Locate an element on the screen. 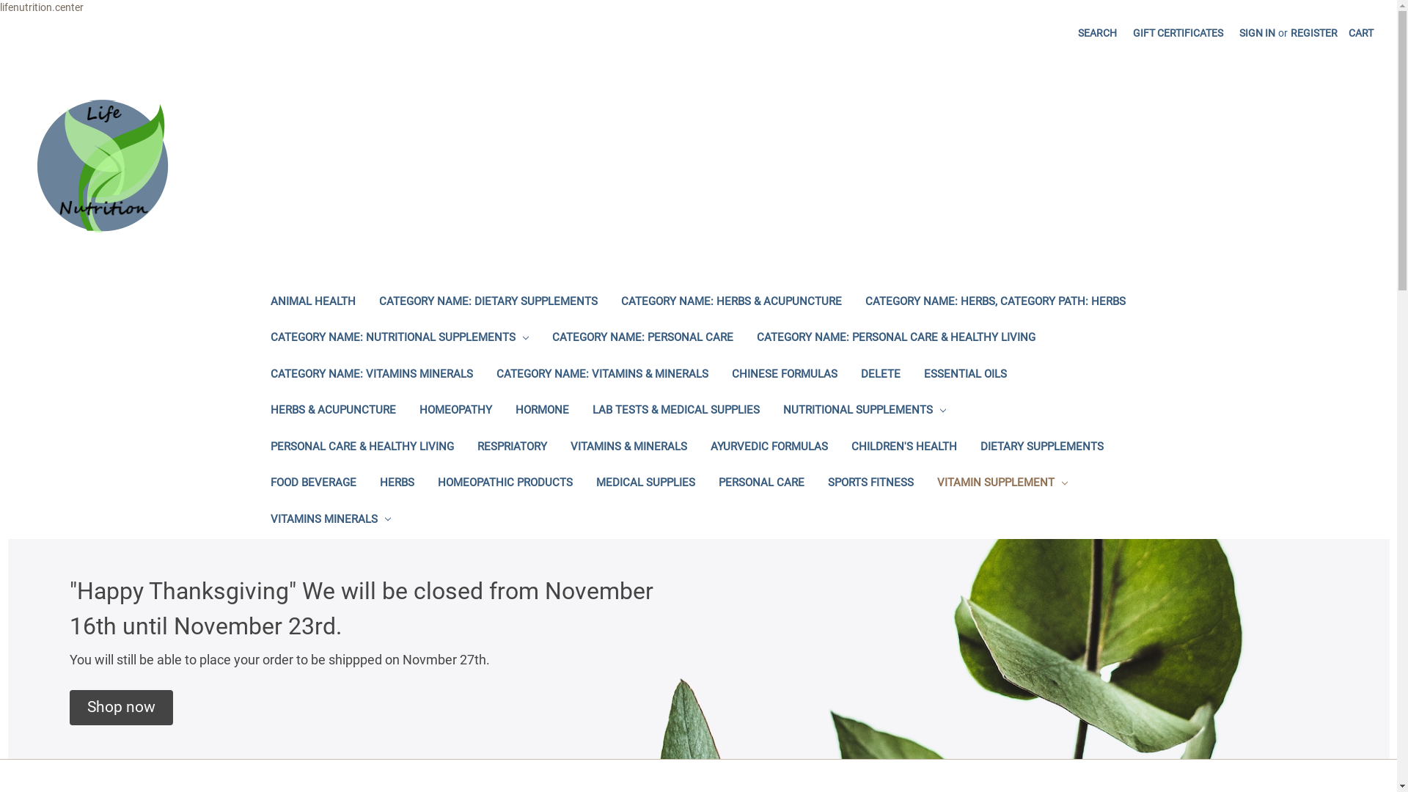  FOOD BEVERAGE is located at coordinates (312, 484).